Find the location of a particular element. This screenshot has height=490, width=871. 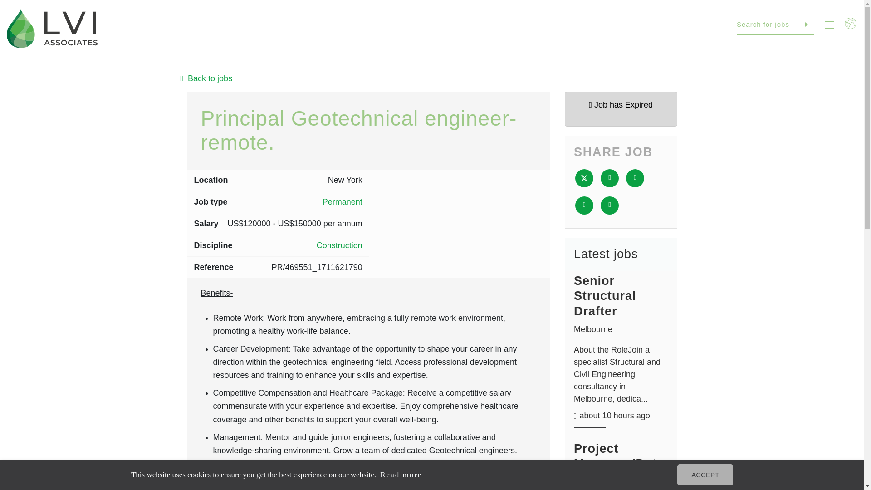

Back to jobs is located at coordinates (432, 78).